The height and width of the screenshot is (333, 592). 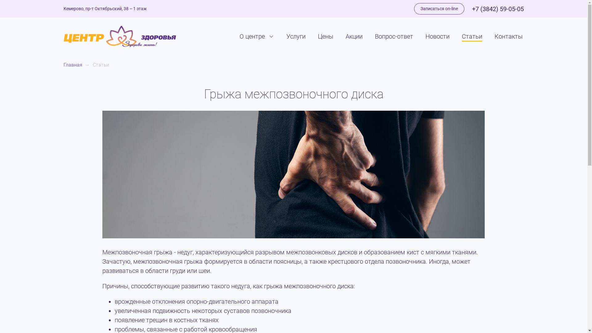 What do you see at coordinates (498, 9) in the screenshot?
I see `+7 (3842) 59-05-05` at bounding box center [498, 9].